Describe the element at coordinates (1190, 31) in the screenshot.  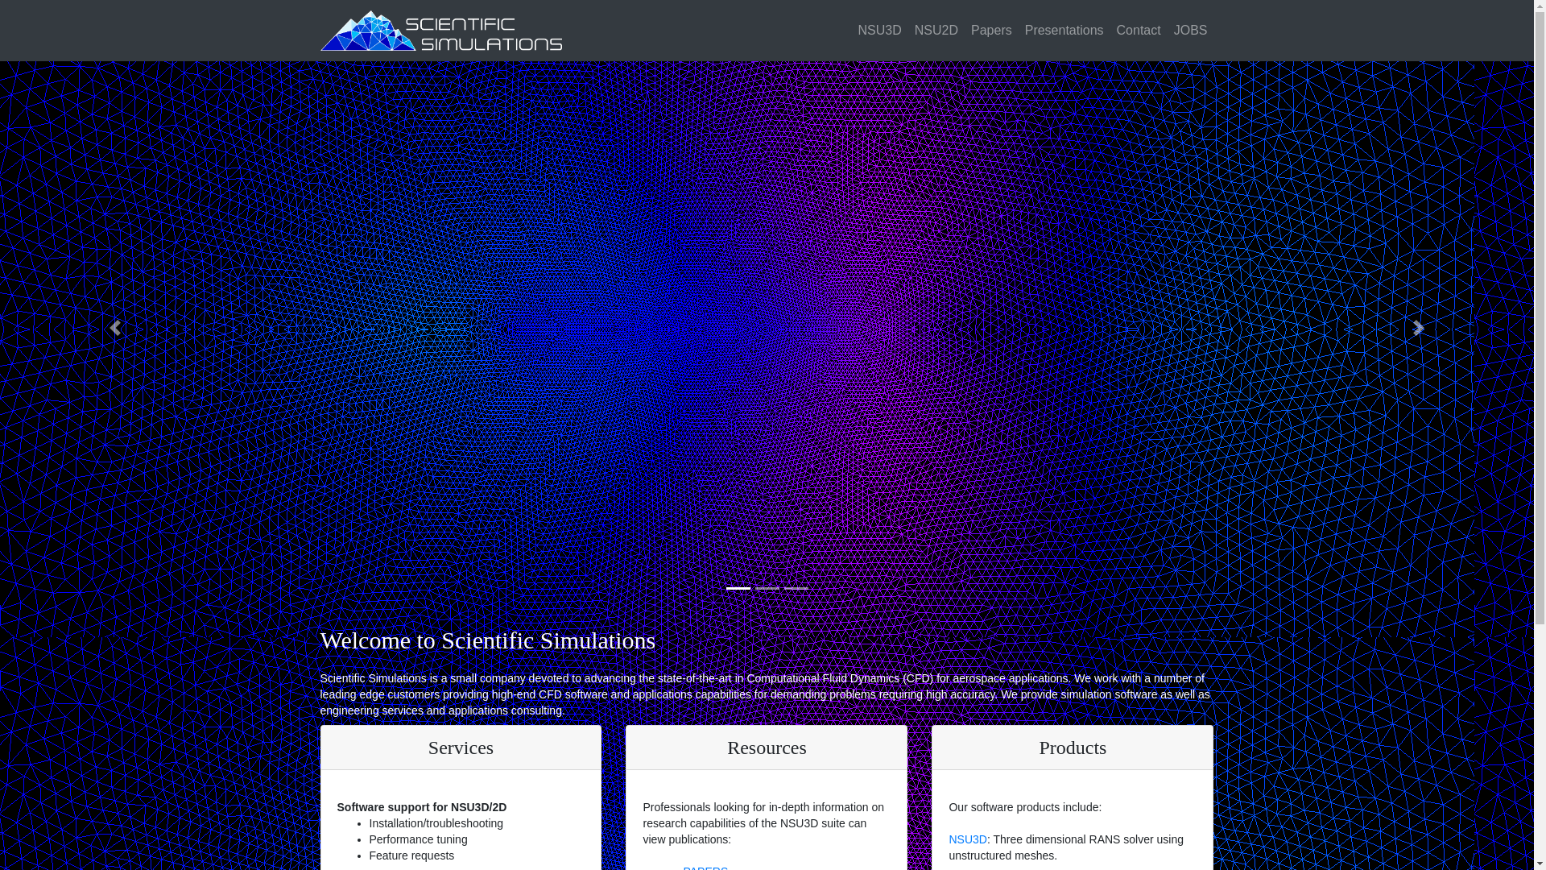
I see `JOBS` at that location.